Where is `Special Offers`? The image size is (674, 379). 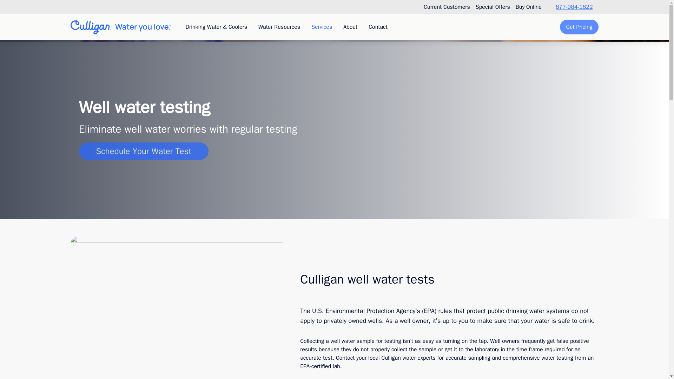
Special Offers is located at coordinates (493, 7).